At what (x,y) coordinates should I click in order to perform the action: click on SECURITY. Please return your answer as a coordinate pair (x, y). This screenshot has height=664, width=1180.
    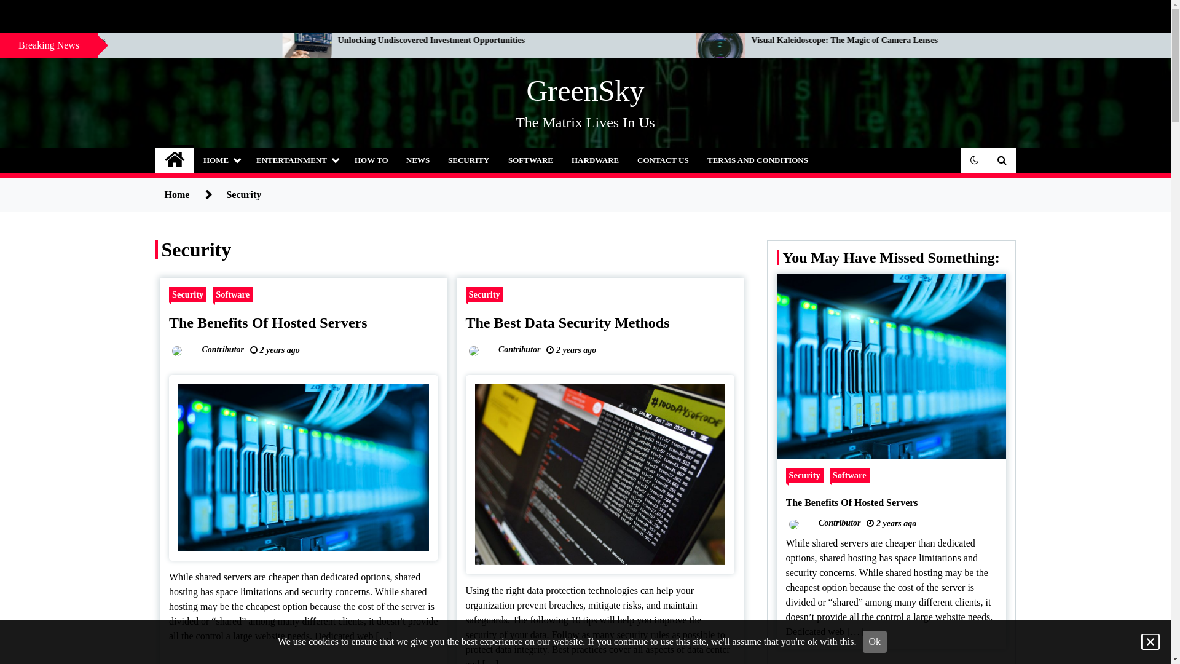
    Looking at the image, I should click on (468, 160).